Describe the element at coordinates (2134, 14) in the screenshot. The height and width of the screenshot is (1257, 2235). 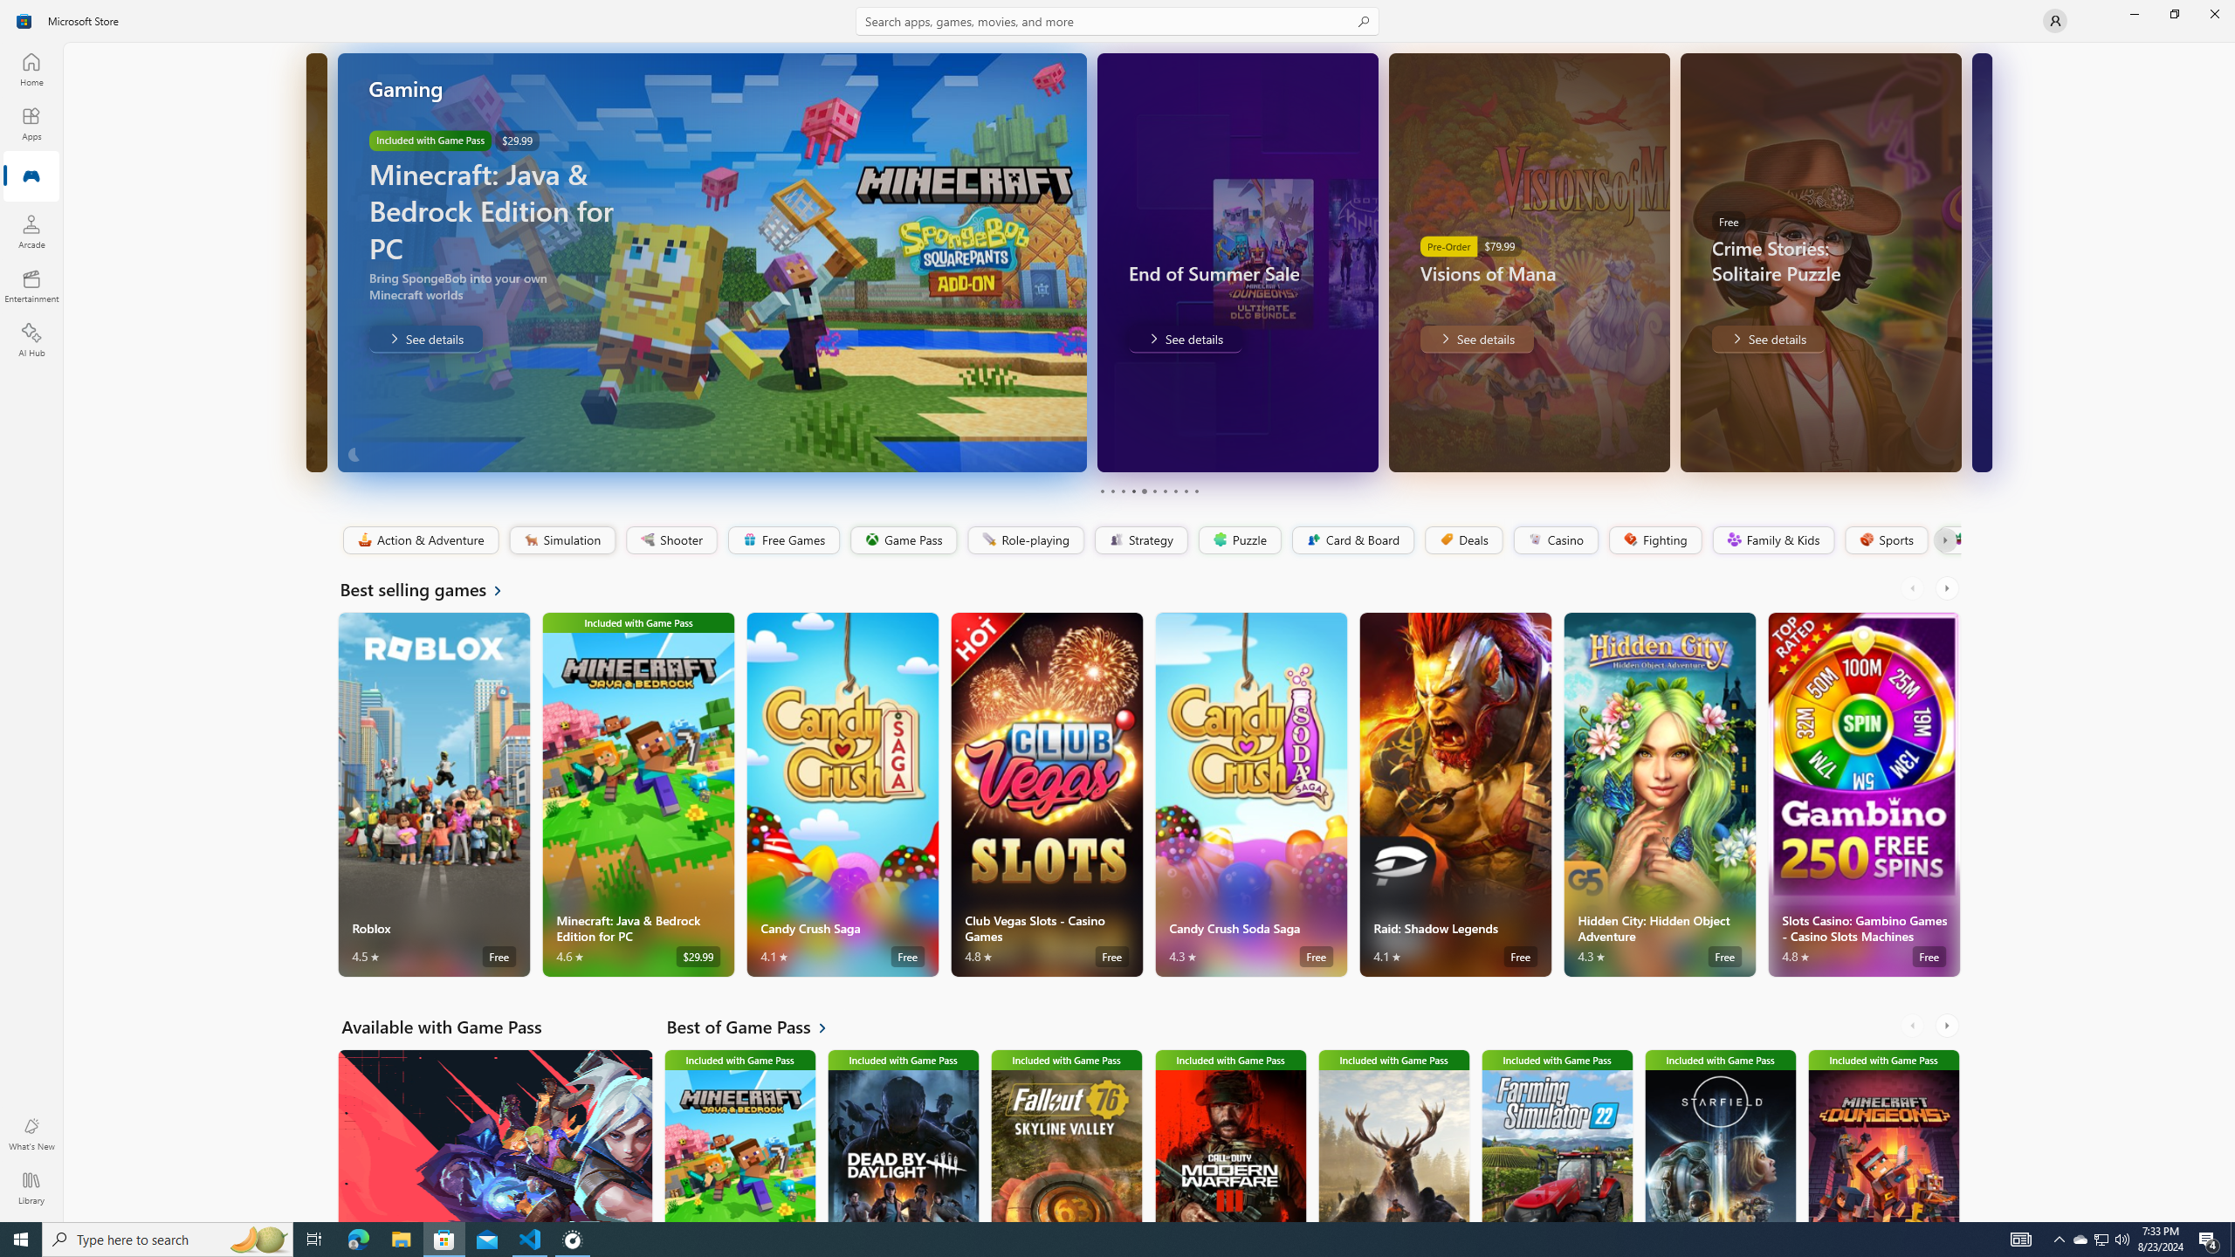
I see `Minimize Microsoft Store` at that location.